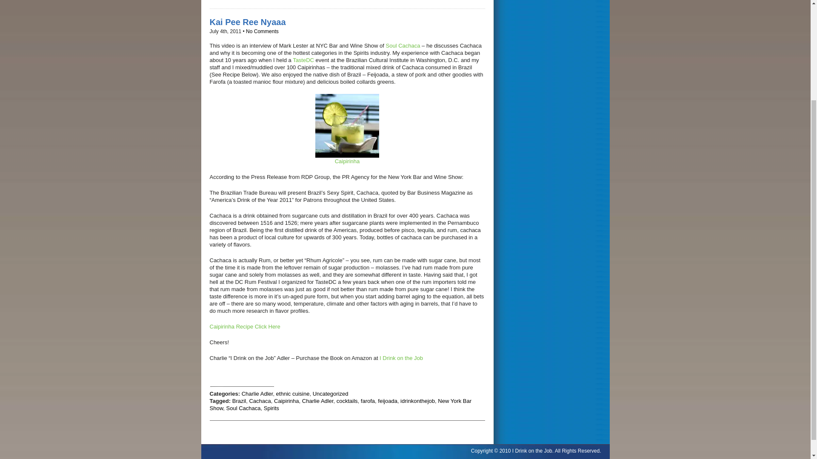  I want to click on Spirits, so click(271, 408).